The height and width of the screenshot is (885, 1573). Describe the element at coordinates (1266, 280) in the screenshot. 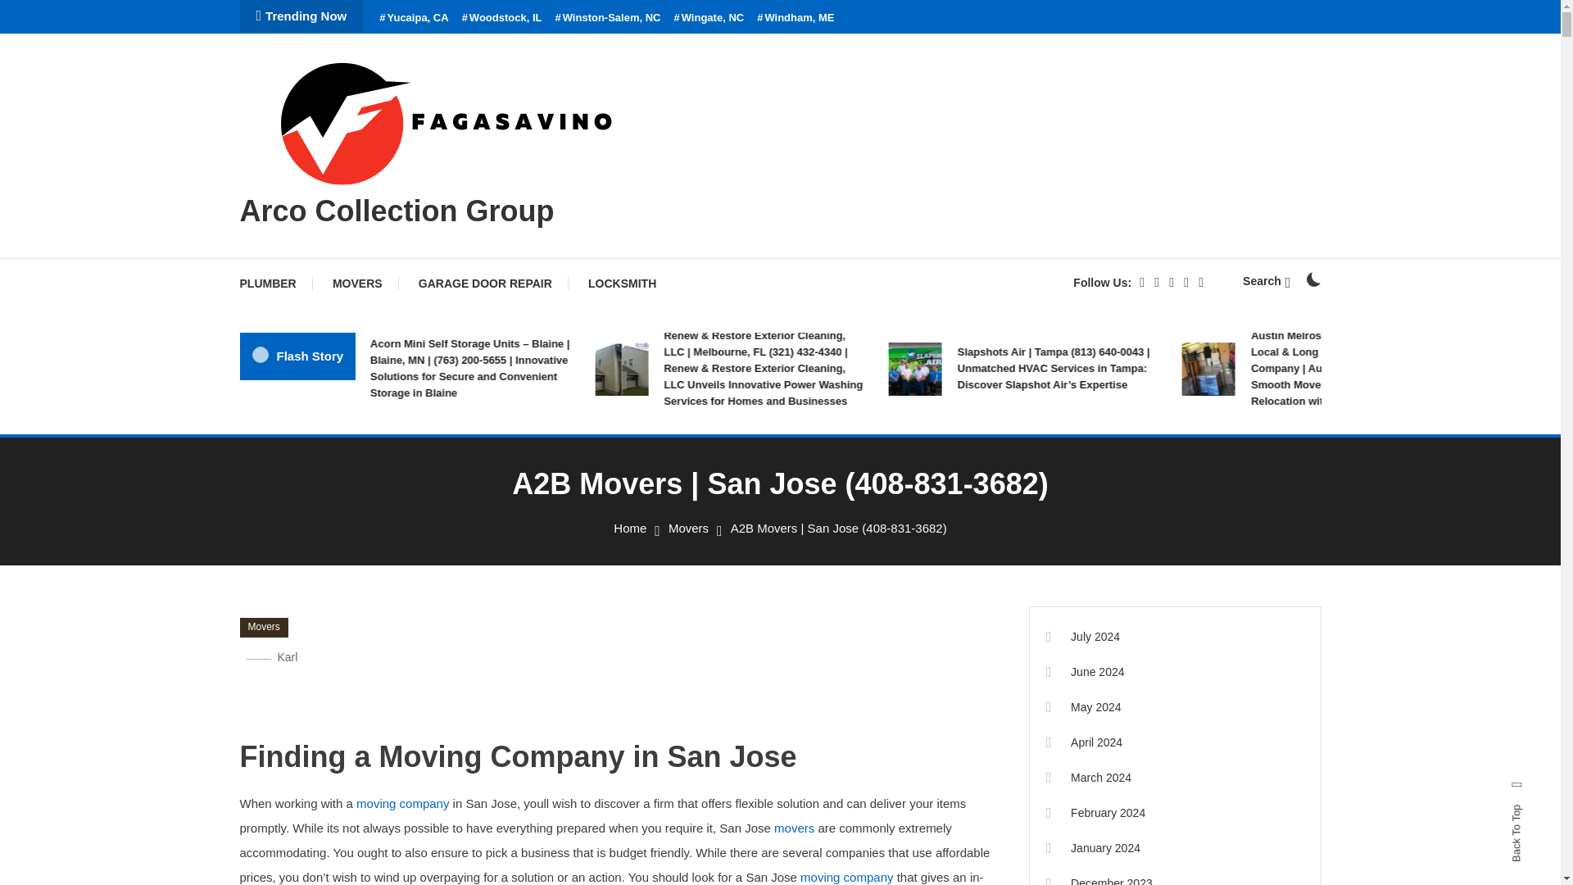

I see `Search` at that location.